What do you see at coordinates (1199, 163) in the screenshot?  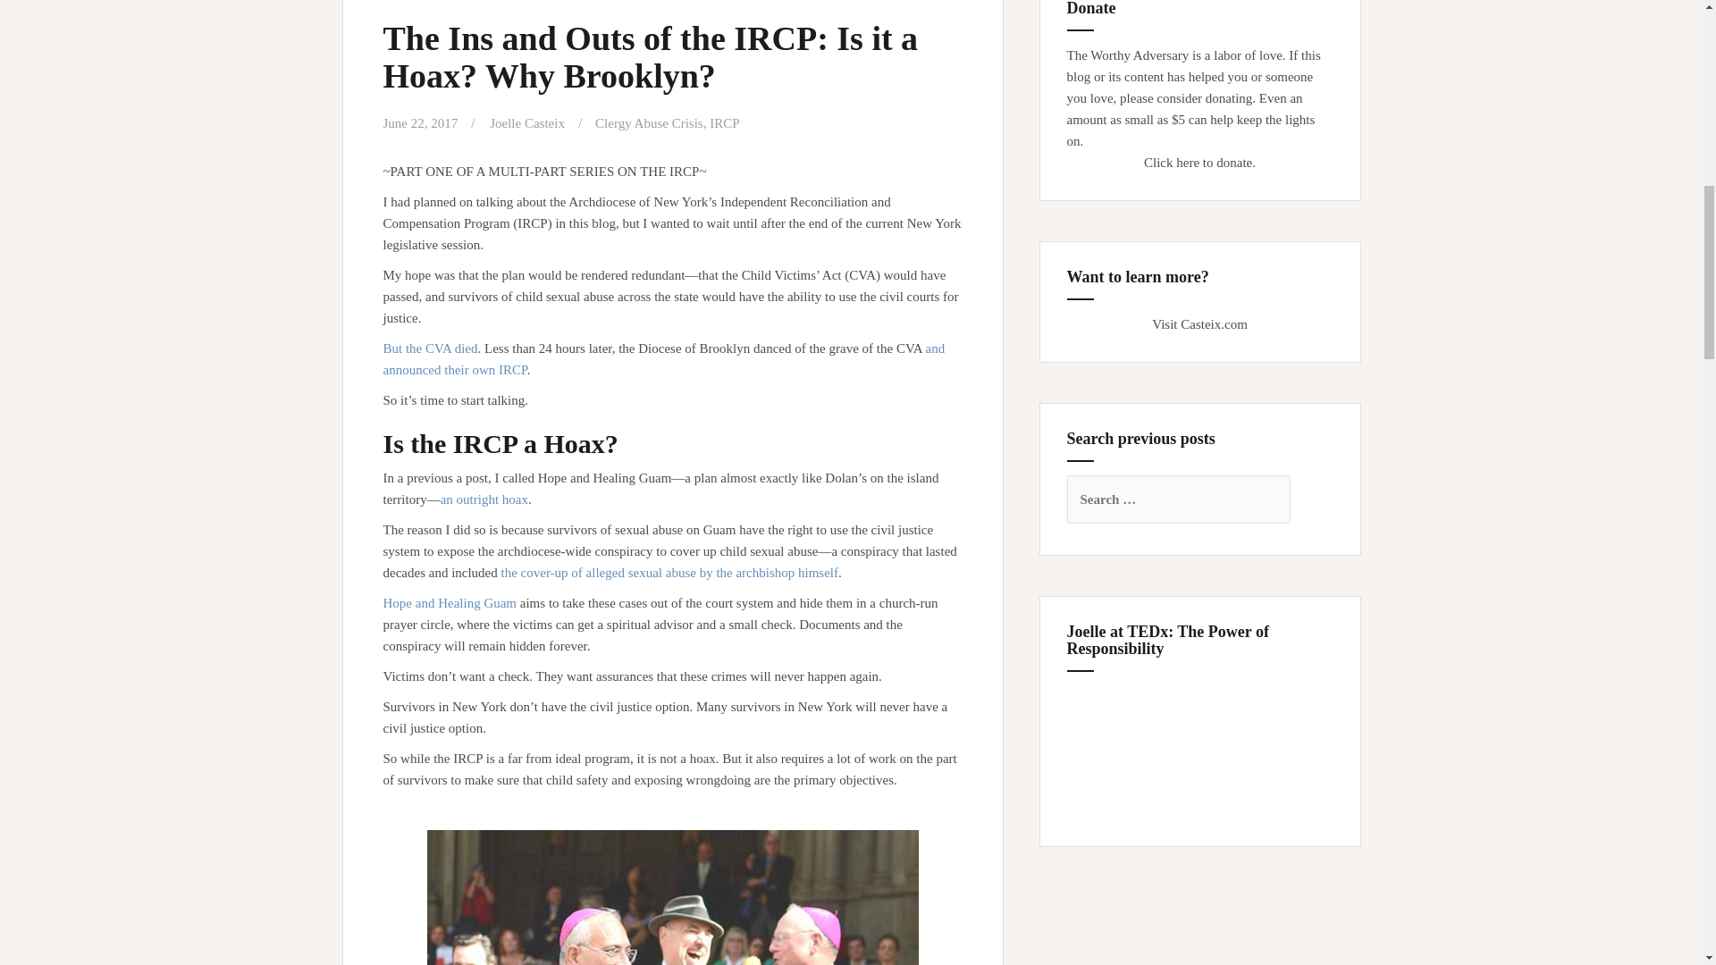 I see `Click here to donate.` at bounding box center [1199, 163].